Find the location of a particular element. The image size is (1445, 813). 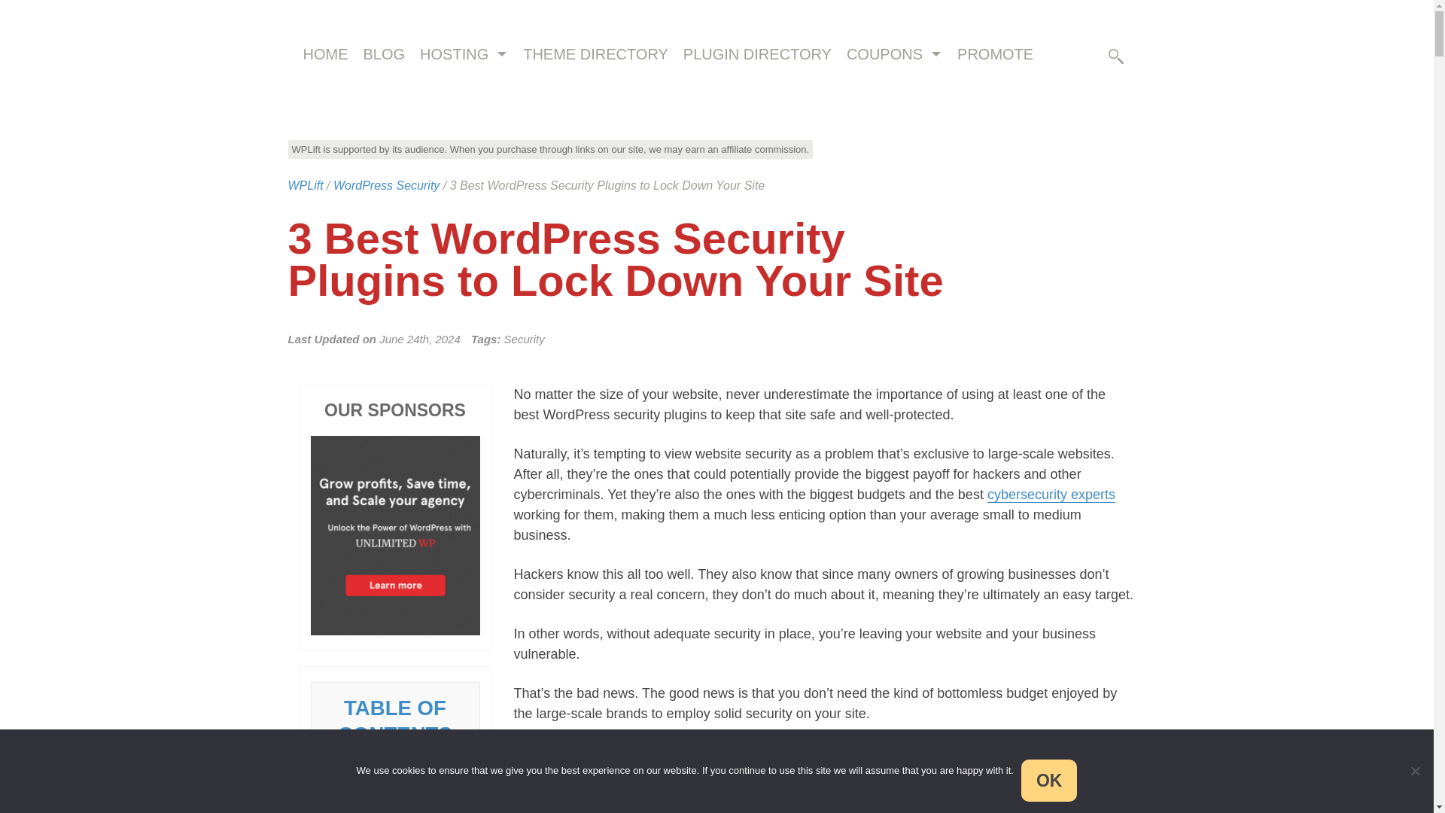

Hosting is located at coordinates (454, 54).